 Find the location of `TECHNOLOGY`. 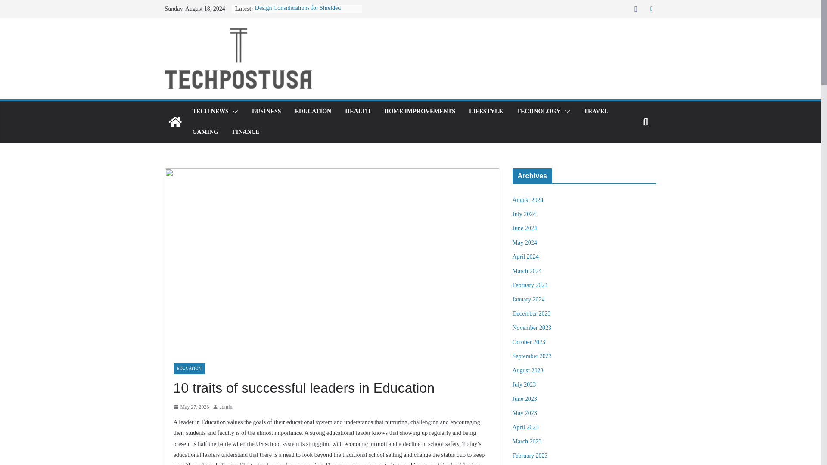

TECHNOLOGY is located at coordinates (538, 112).